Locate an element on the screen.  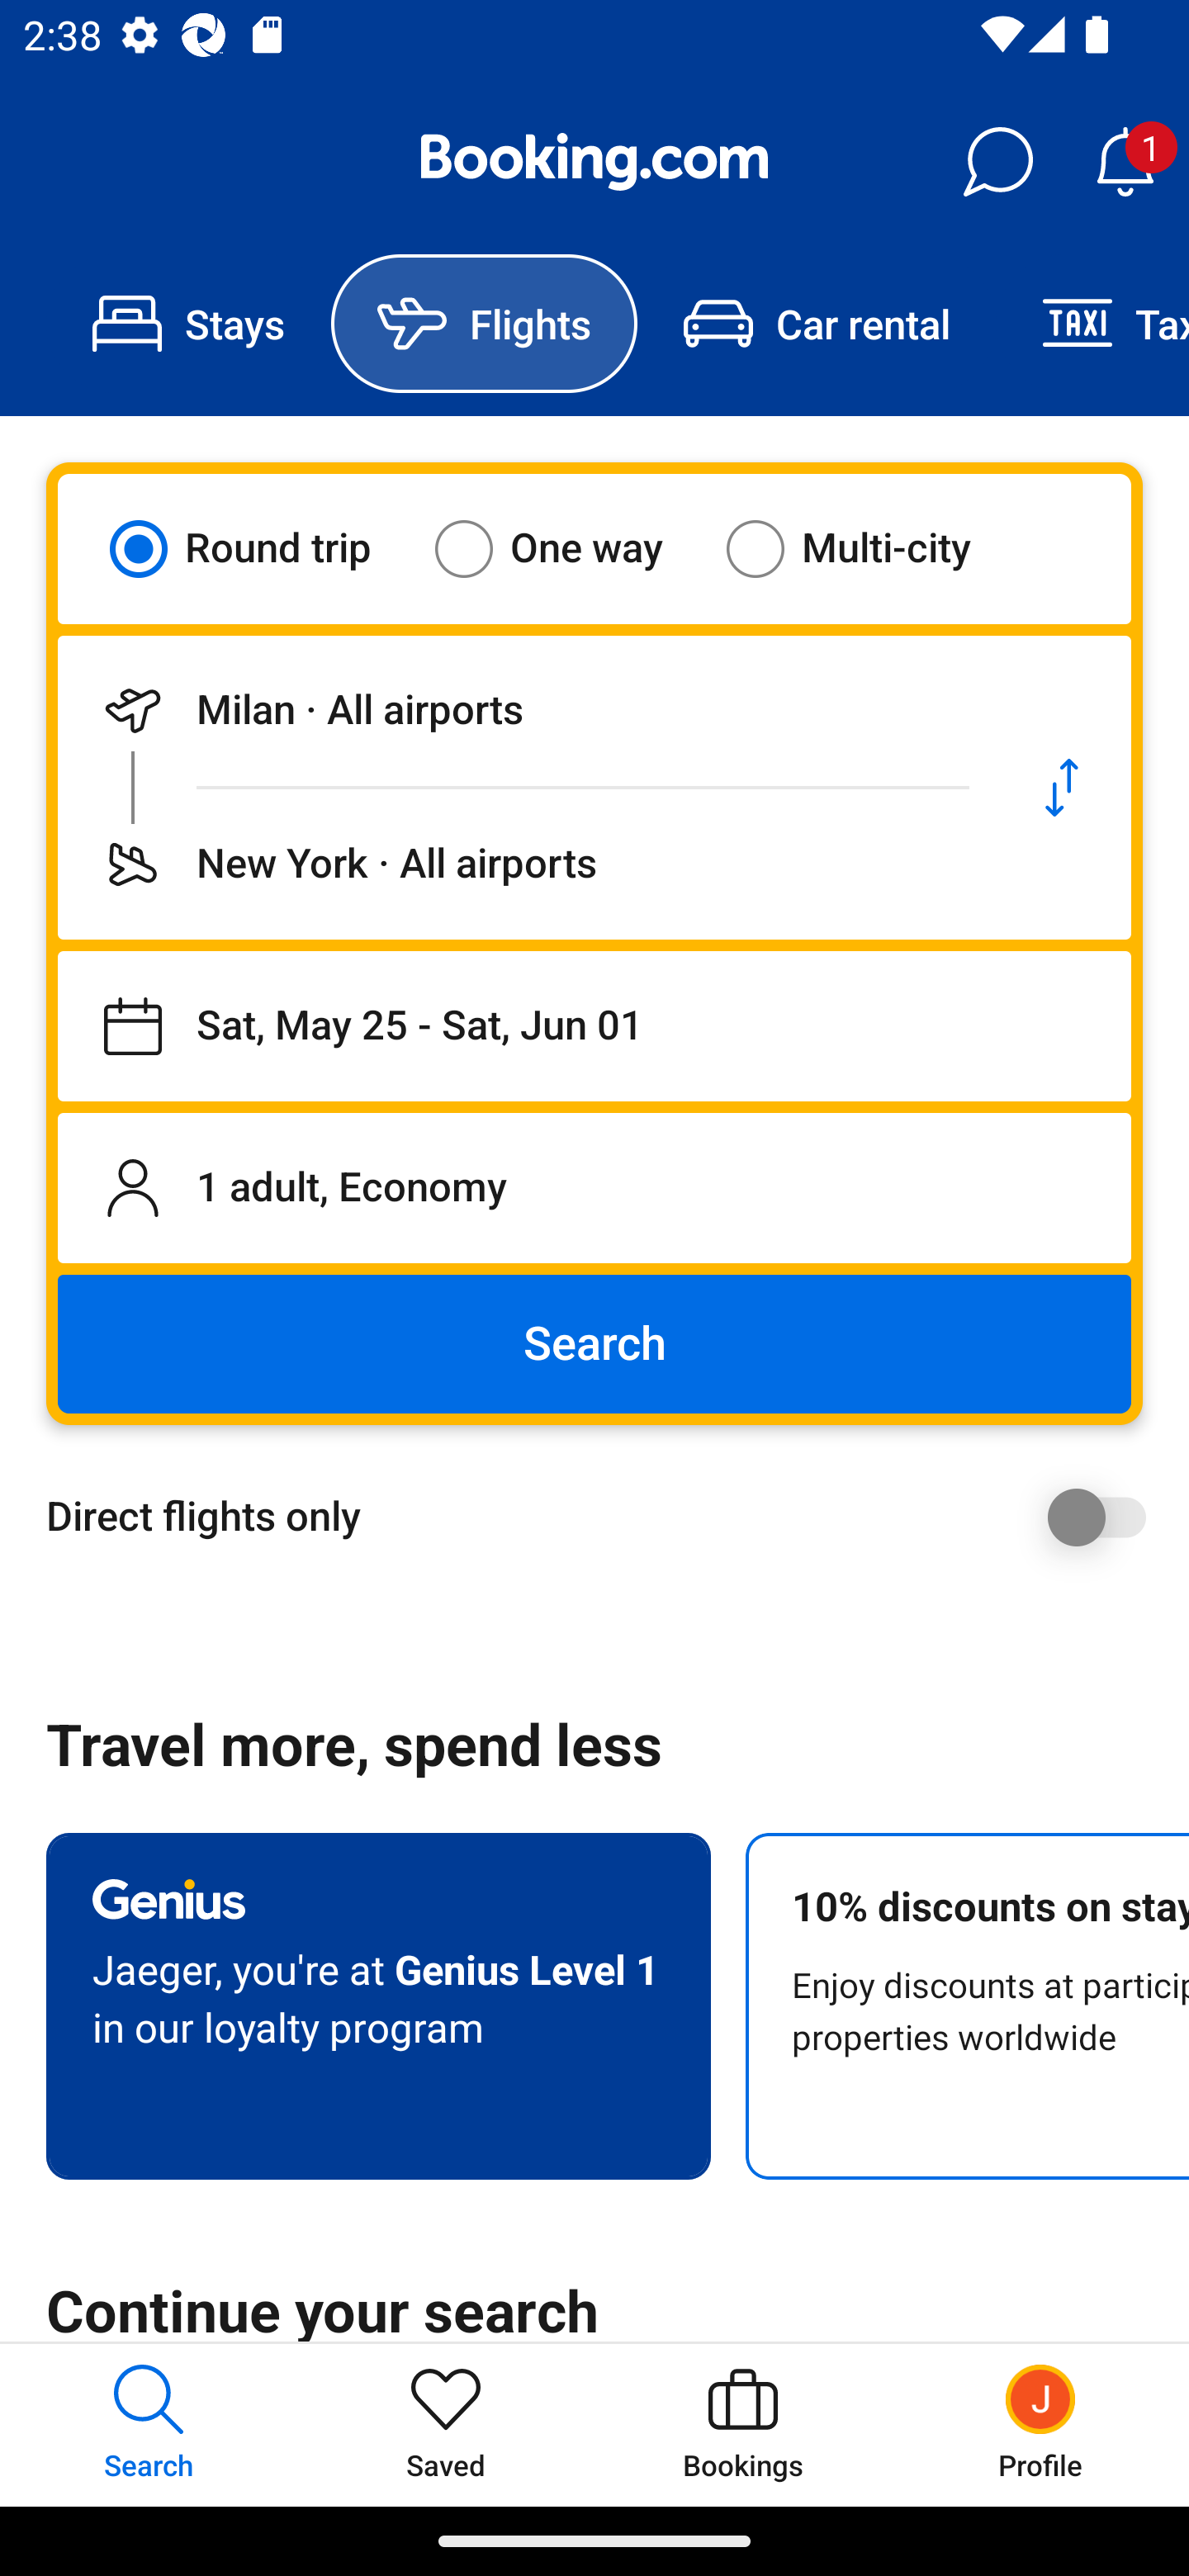
Profile is located at coordinates (1040, 2424).